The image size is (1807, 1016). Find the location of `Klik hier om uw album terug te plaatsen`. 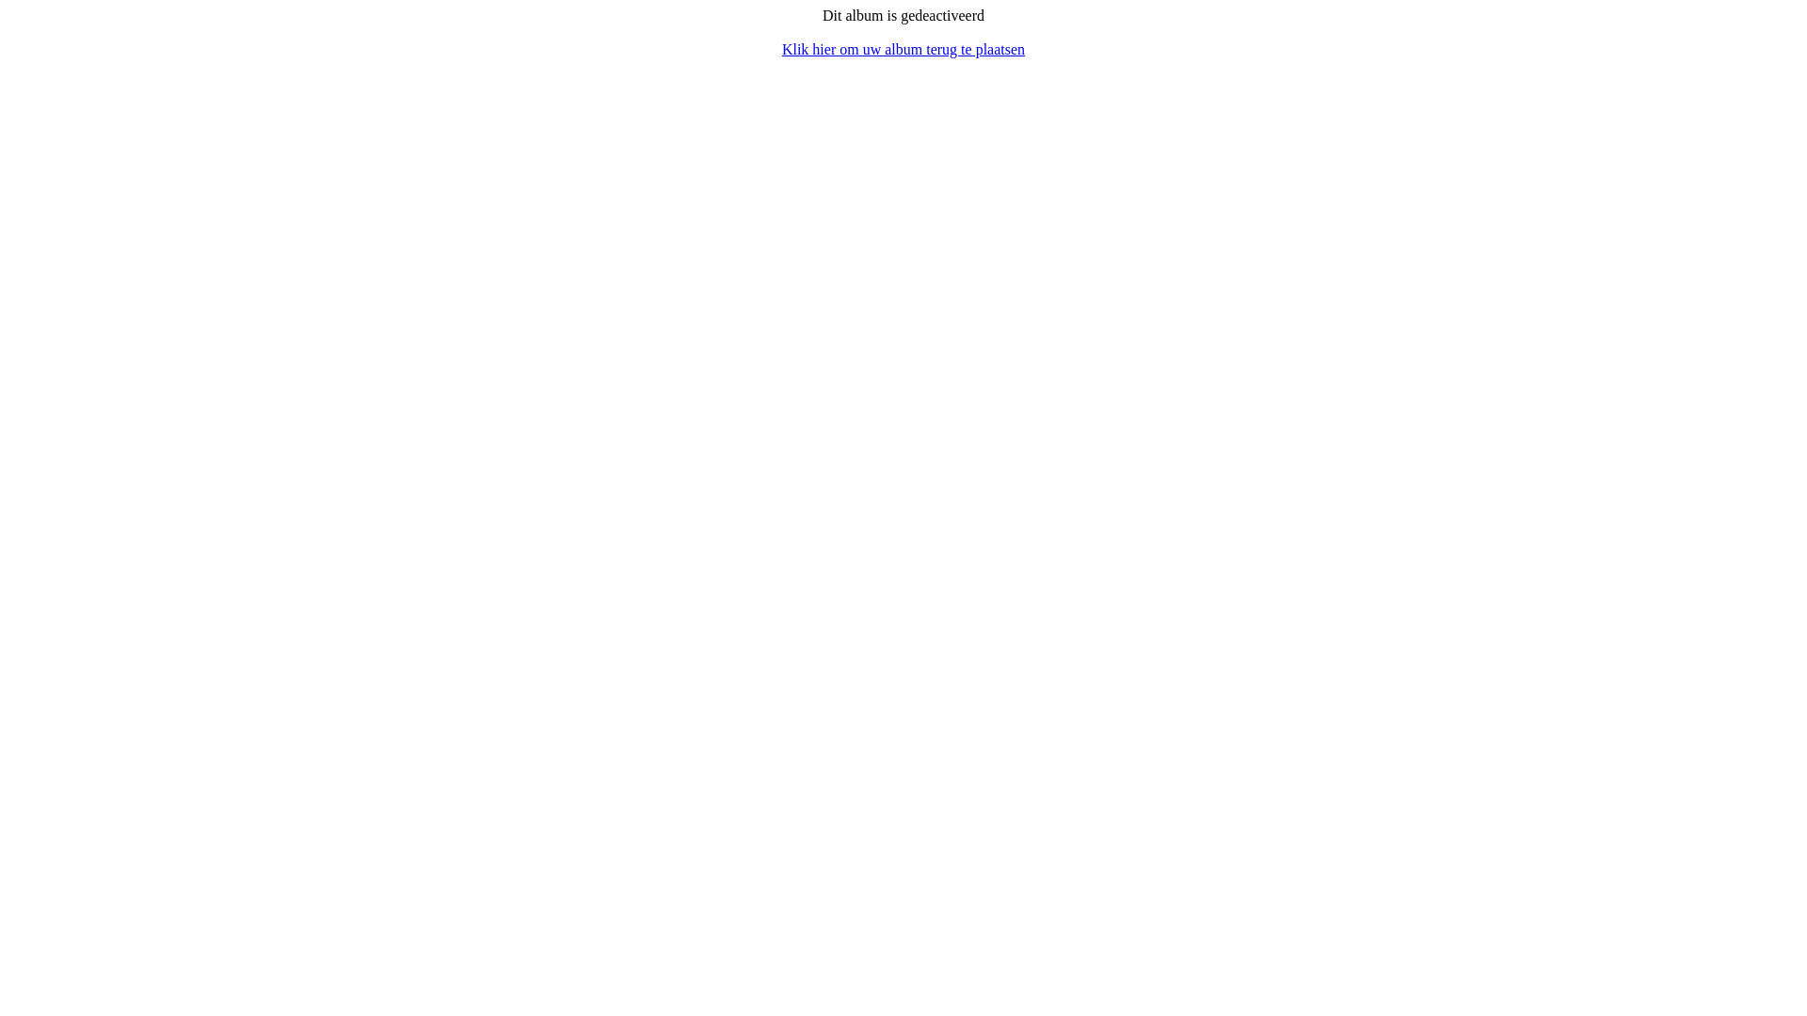

Klik hier om uw album terug te plaatsen is located at coordinates (903, 49).